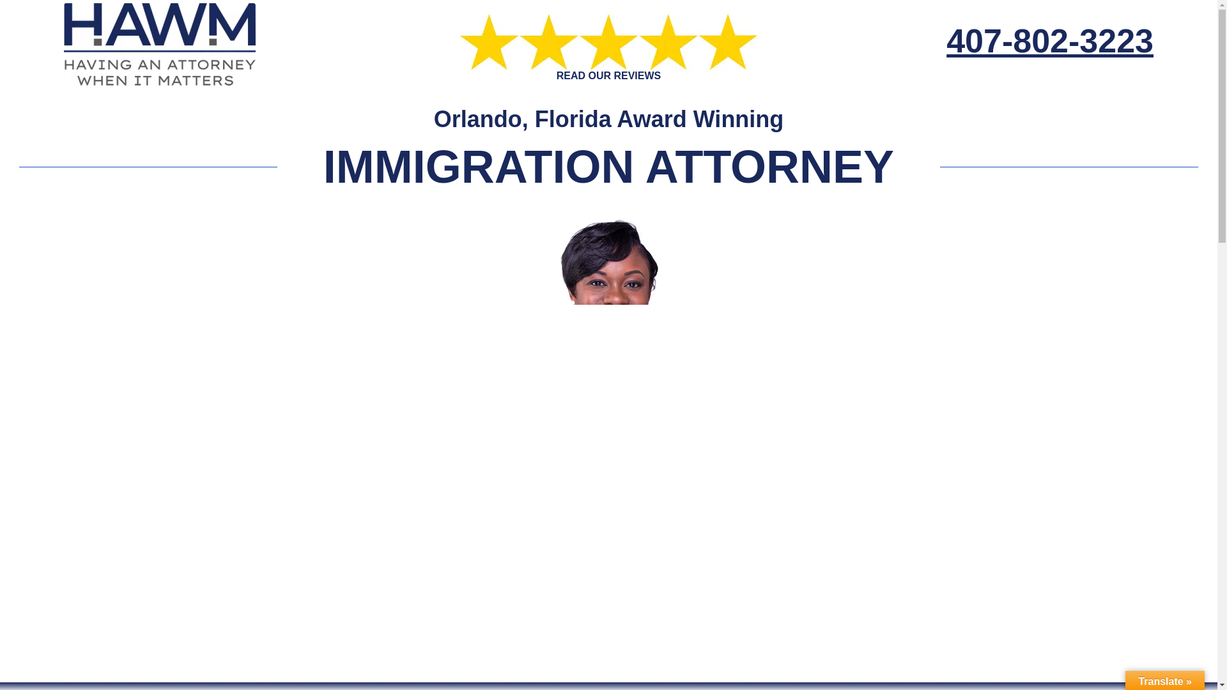 This screenshot has width=1227, height=690. I want to click on HAWM Law - Having An Attorney When It Matters, so click(159, 44).